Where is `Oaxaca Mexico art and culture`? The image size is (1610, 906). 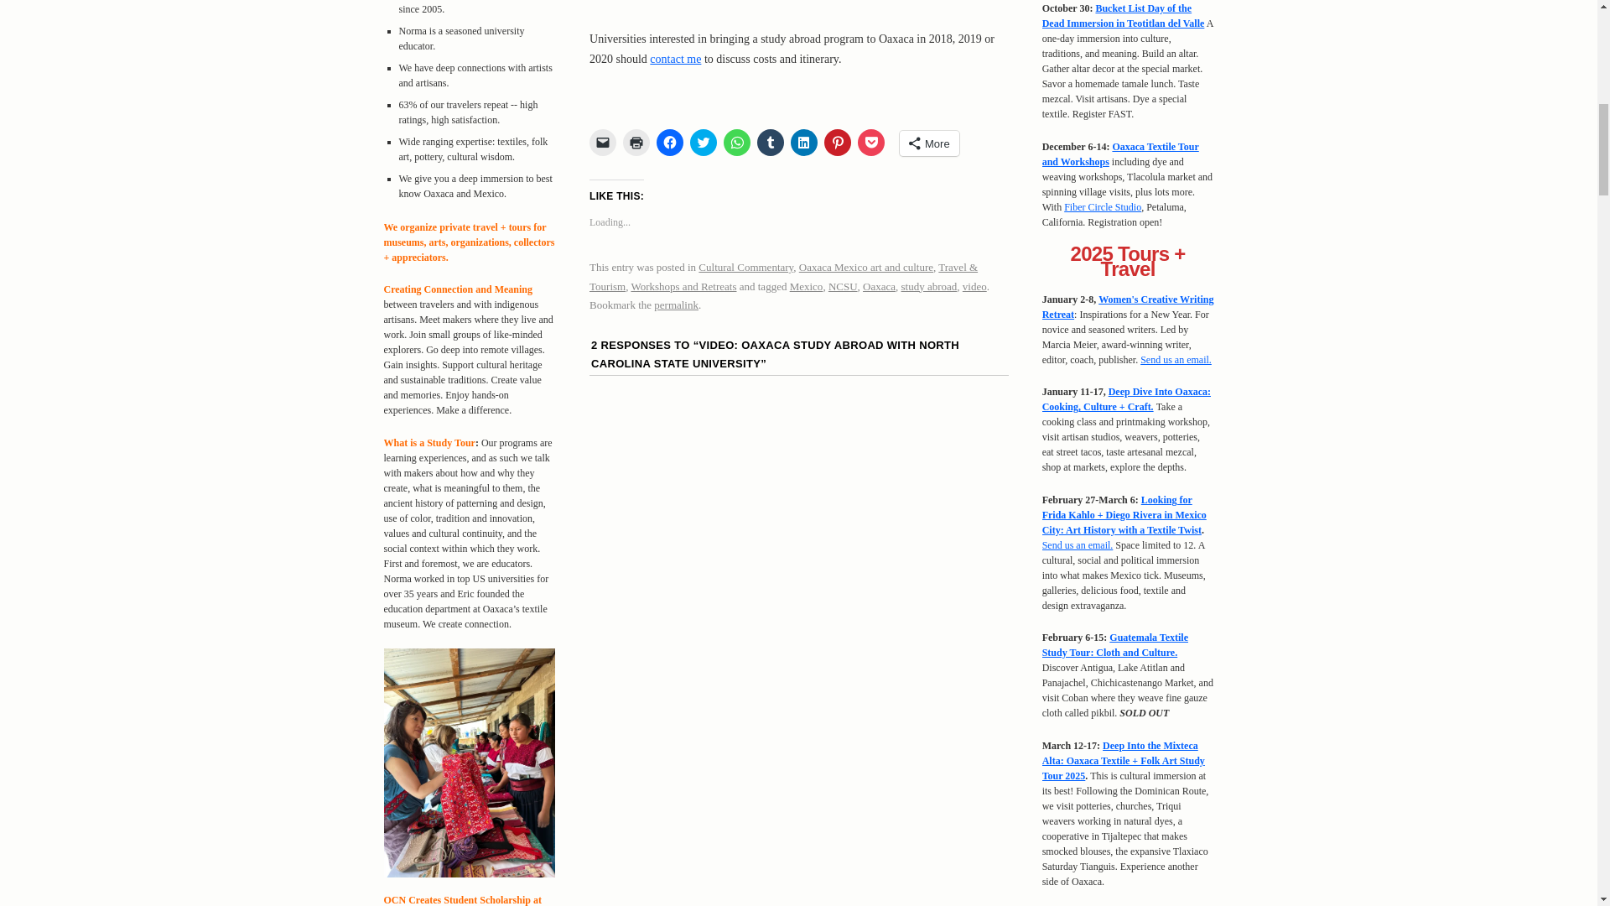
Oaxaca Mexico art and culture is located at coordinates (865, 267).